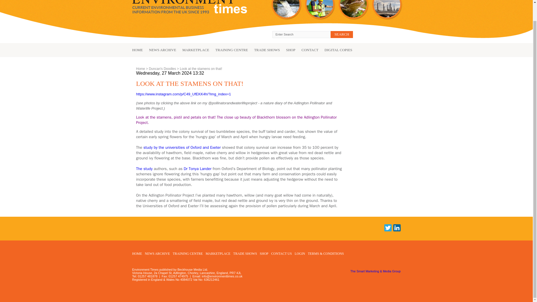 The width and height of the screenshot is (537, 302). I want to click on TRADE SHOWS, so click(245, 253).